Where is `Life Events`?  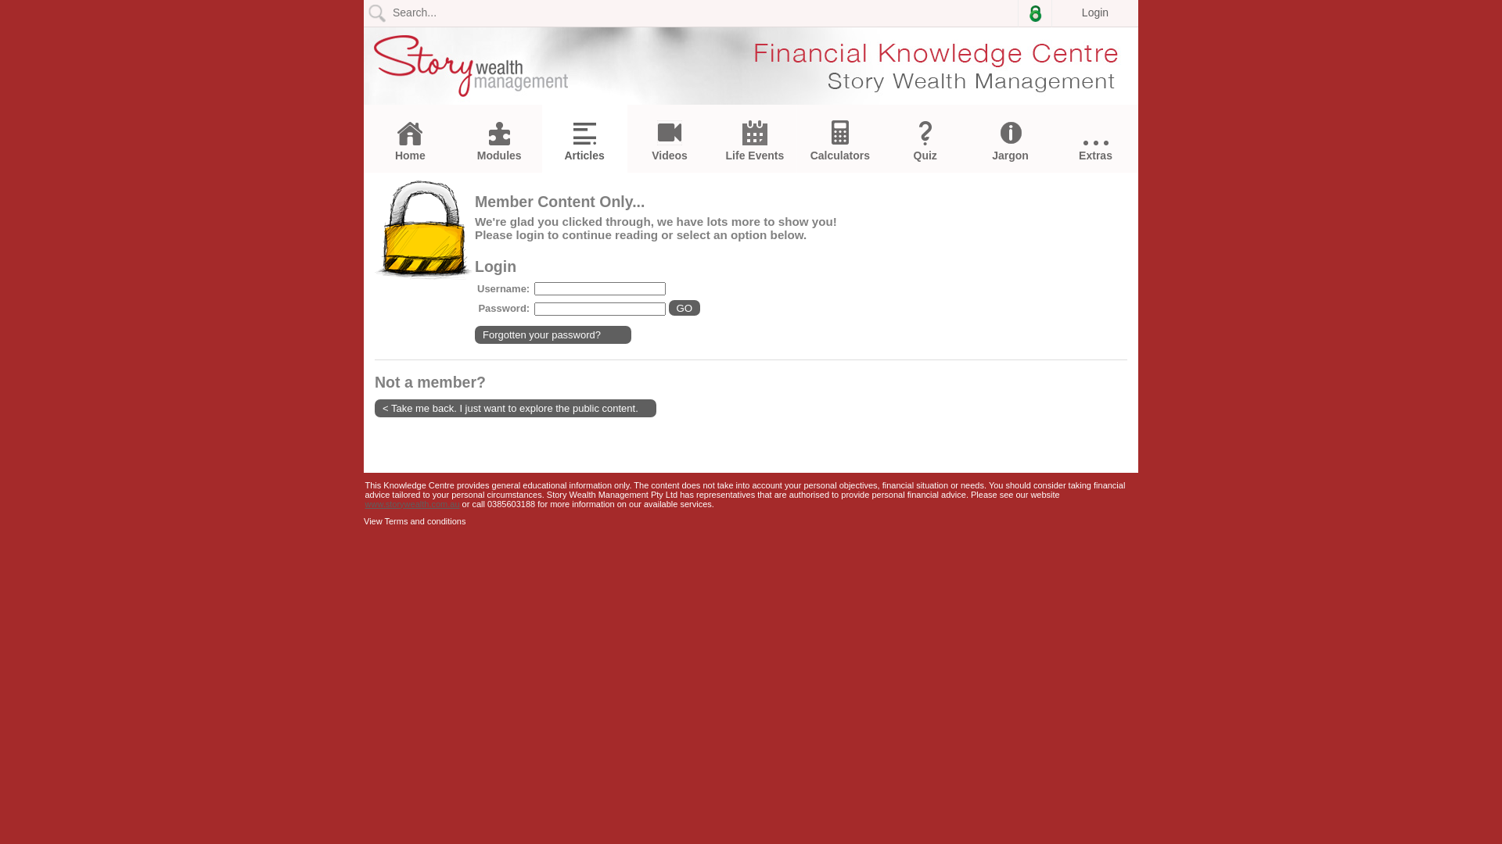 Life Events is located at coordinates (754, 141).